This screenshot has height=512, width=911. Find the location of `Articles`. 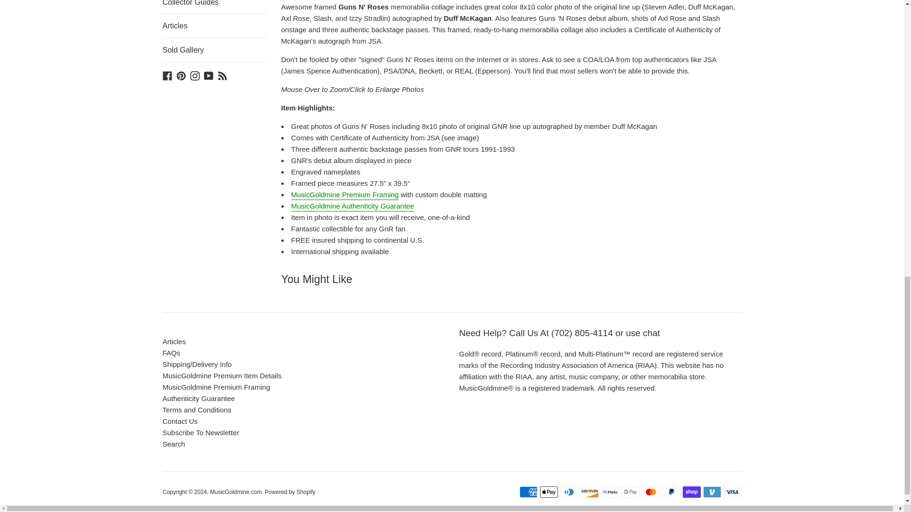

Articles is located at coordinates (214, 26).